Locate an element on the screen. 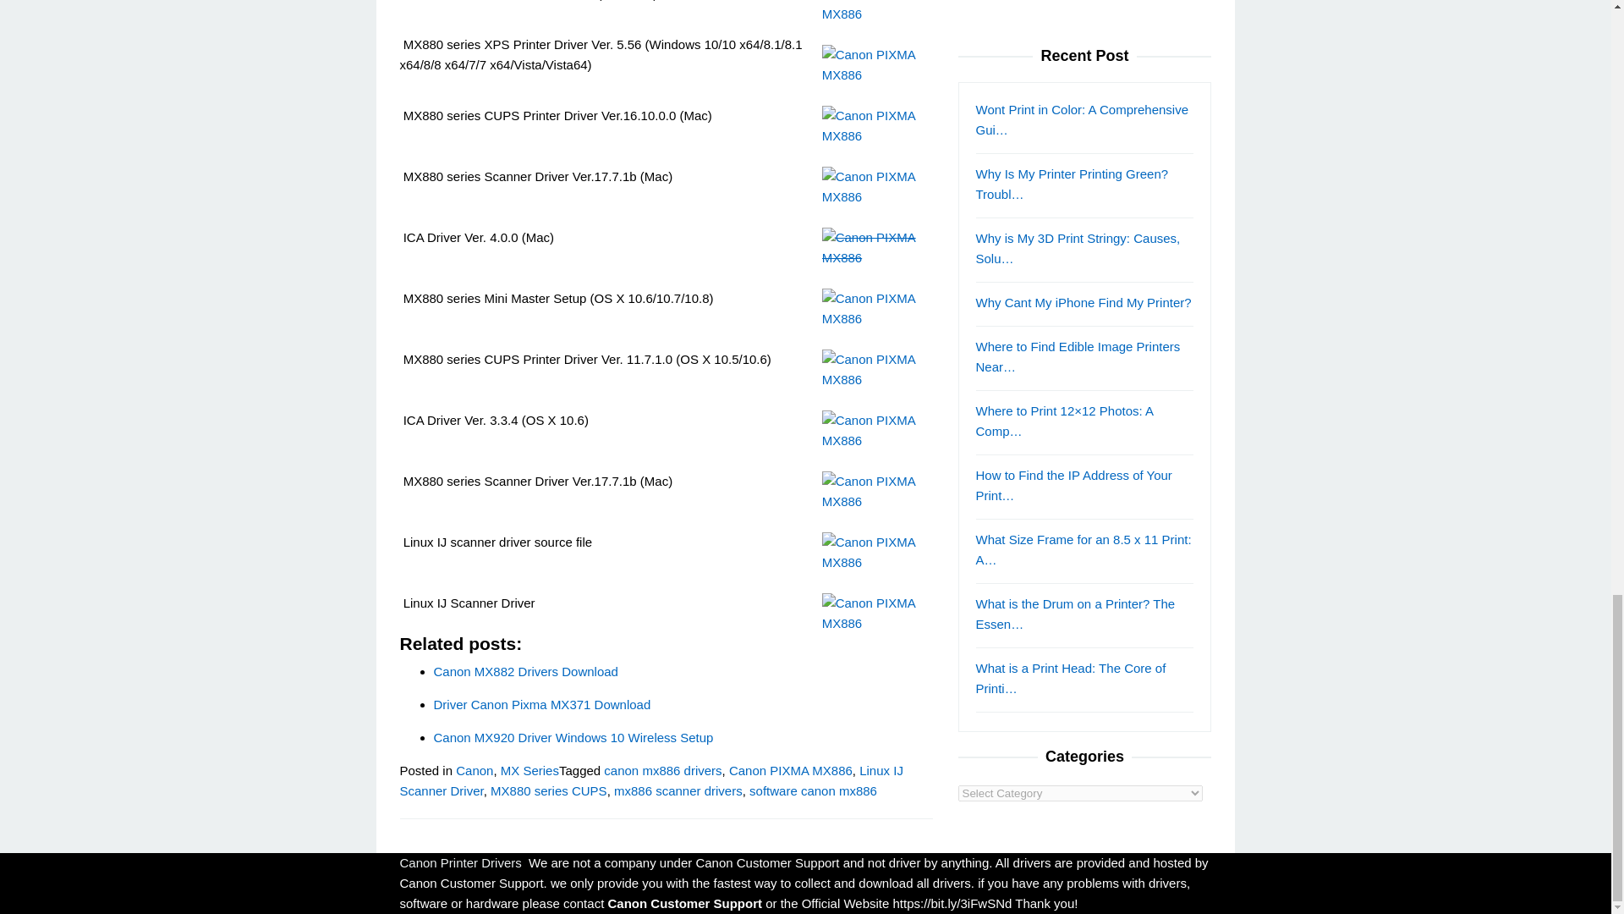 Image resolution: width=1624 pixels, height=914 pixels. Driver Canon Pixma MX371 Download is located at coordinates (541, 704).